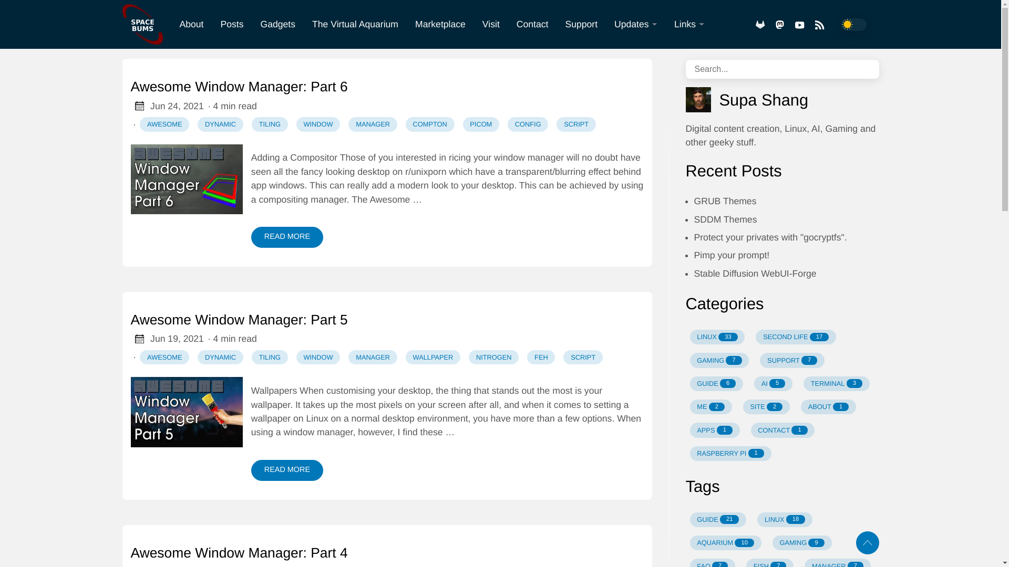  Describe the element at coordinates (689, 25) in the screenshot. I see `Links` at that location.